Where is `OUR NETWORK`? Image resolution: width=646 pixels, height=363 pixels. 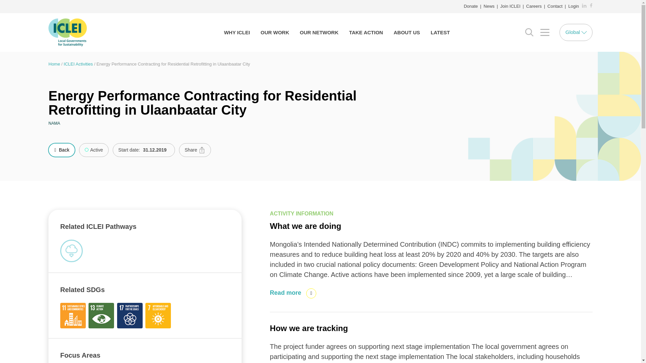 OUR NETWORK is located at coordinates (319, 32).